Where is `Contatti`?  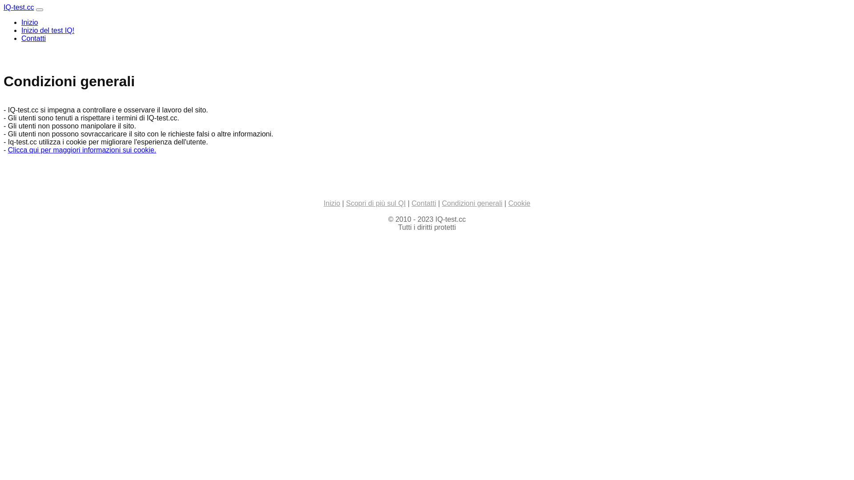 Contatti is located at coordinates (423, 204).